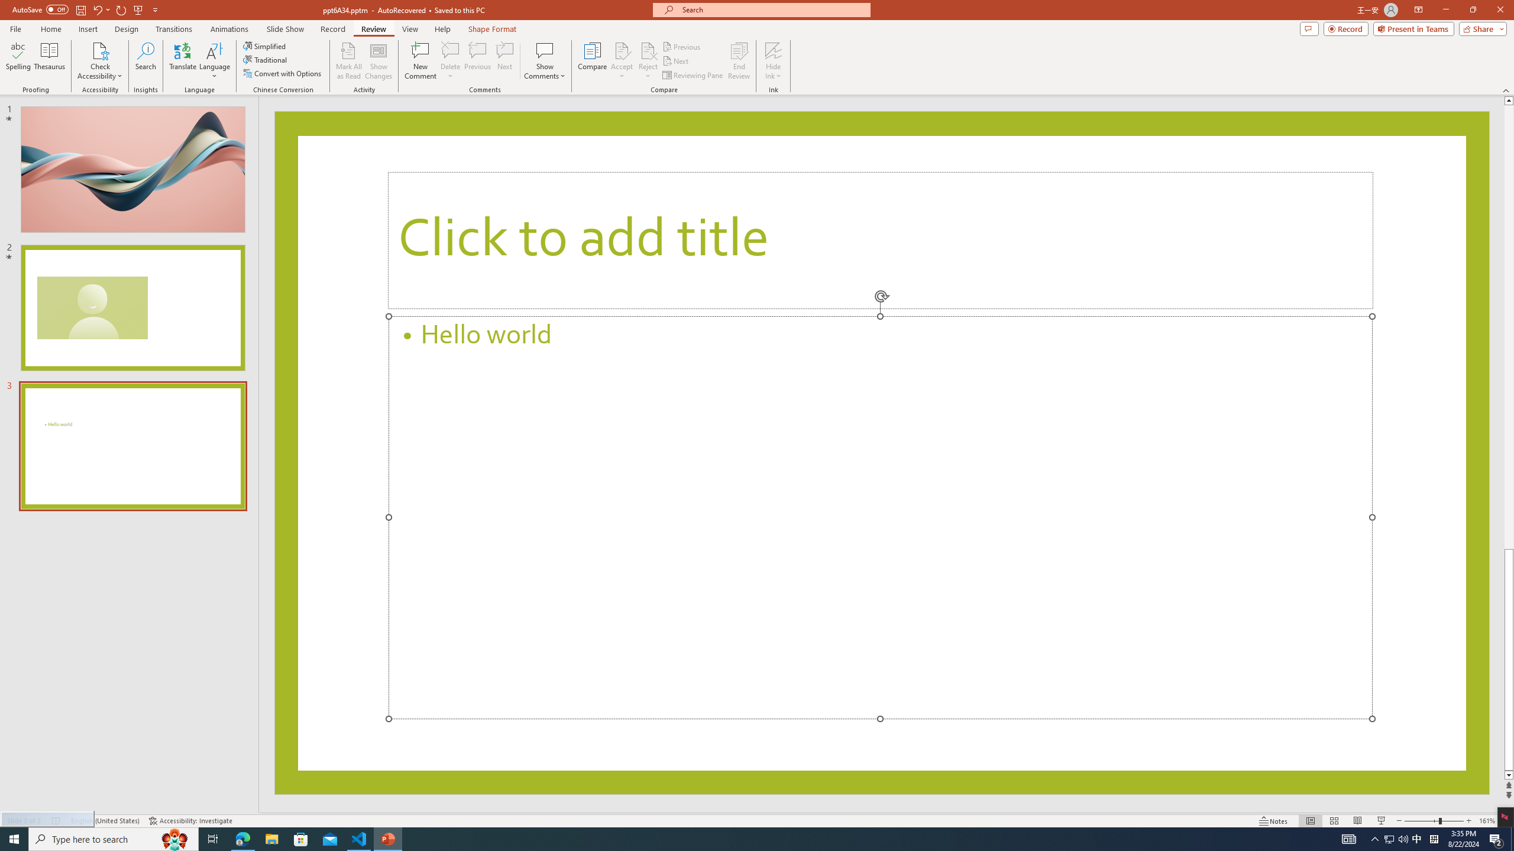  Describe the element at coordinates (693, 76) in the screenshot. I see `Reviewing Pane` at that location.